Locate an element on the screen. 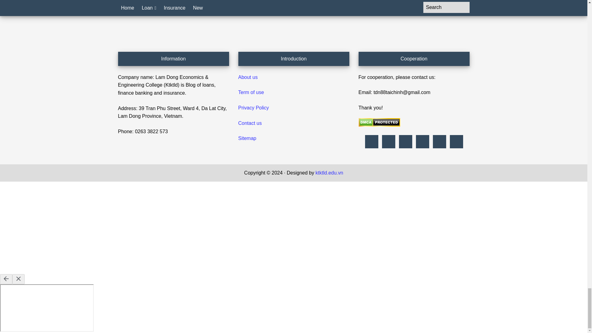  Tumblr is located at coordinates (422, 142).